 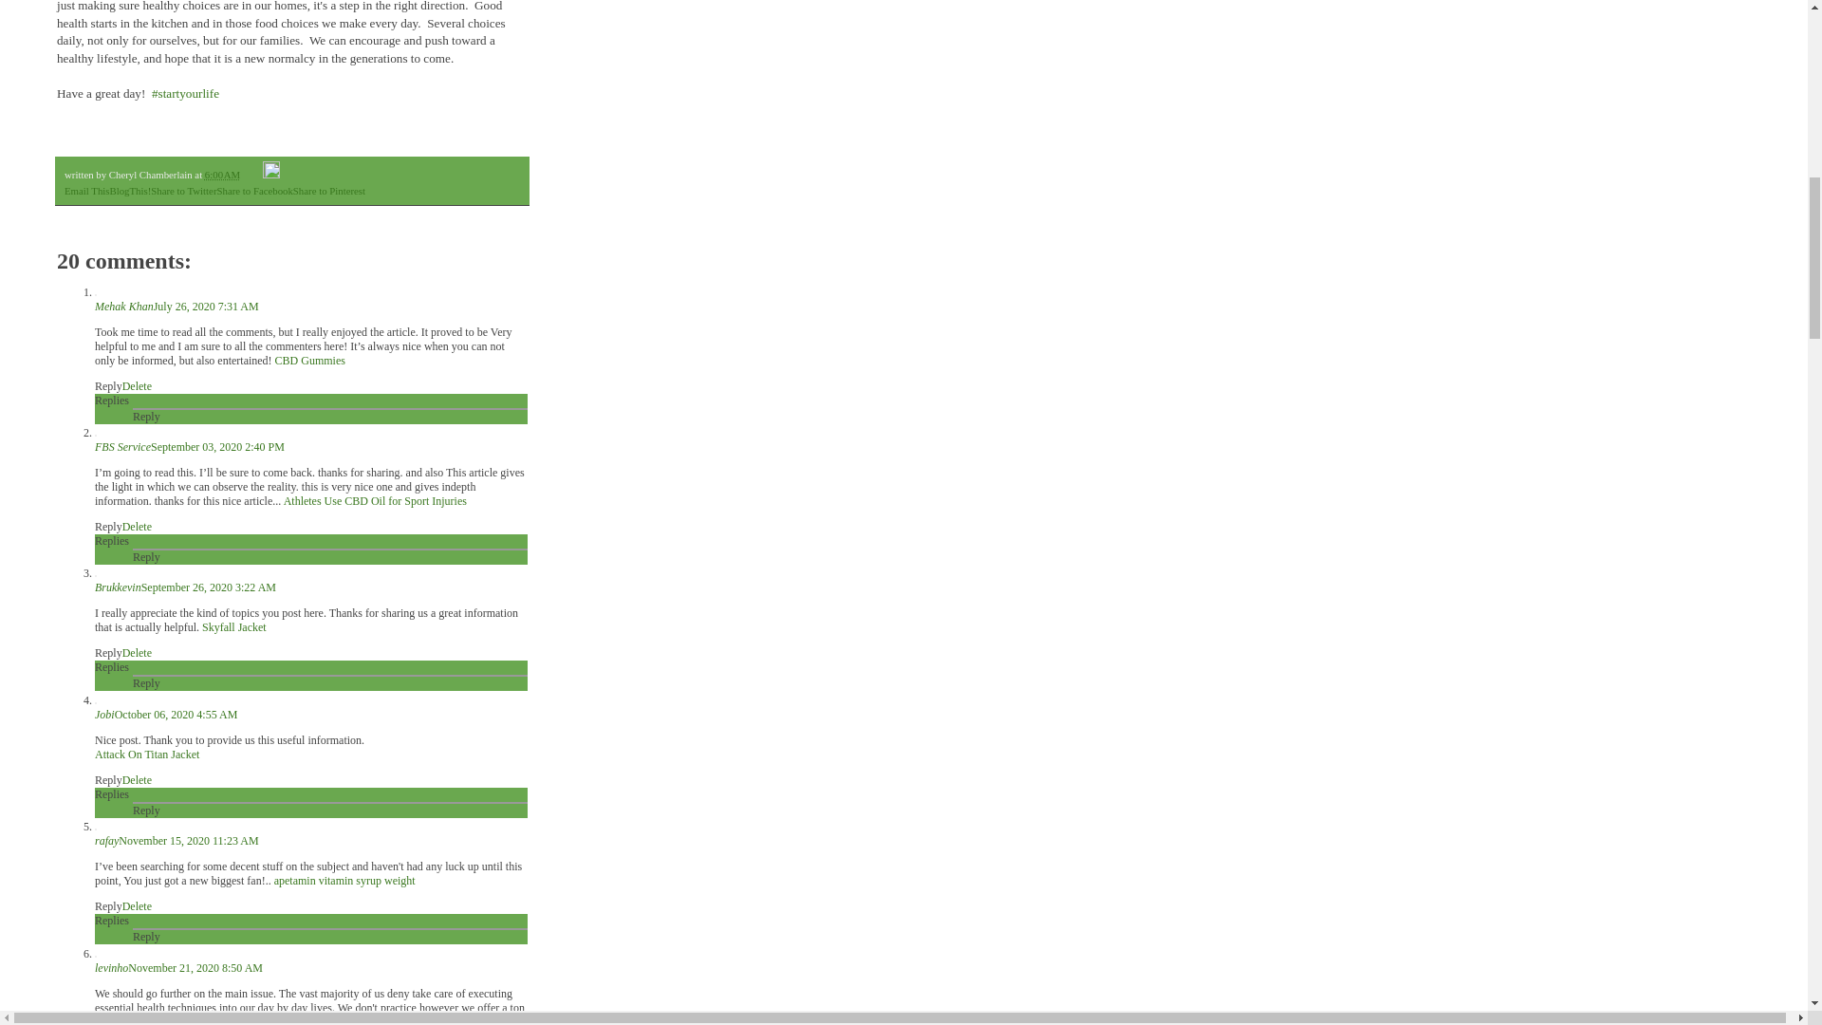 What do you see at coordinates (375, 500) in the screenshot?
I see `Athletes Use CBD Oil for Sport Injuries` at bounding box center [375, 500].